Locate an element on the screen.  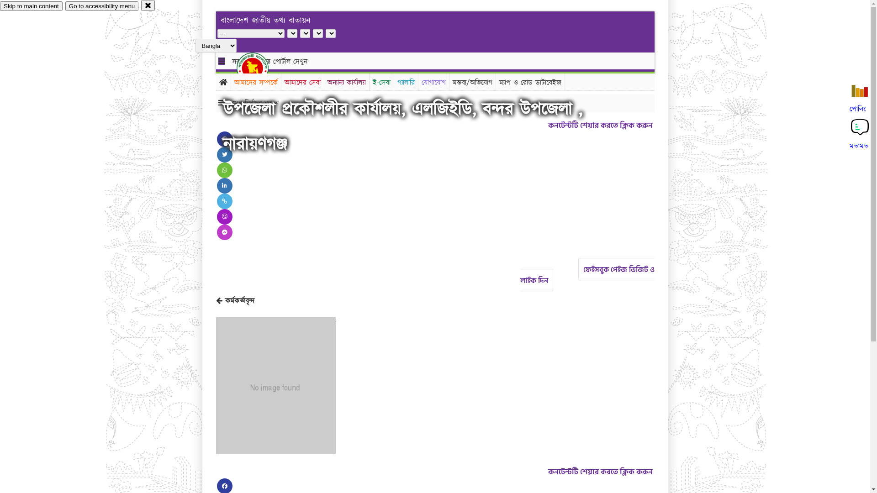

                
             is located at coordinates (260, 68).